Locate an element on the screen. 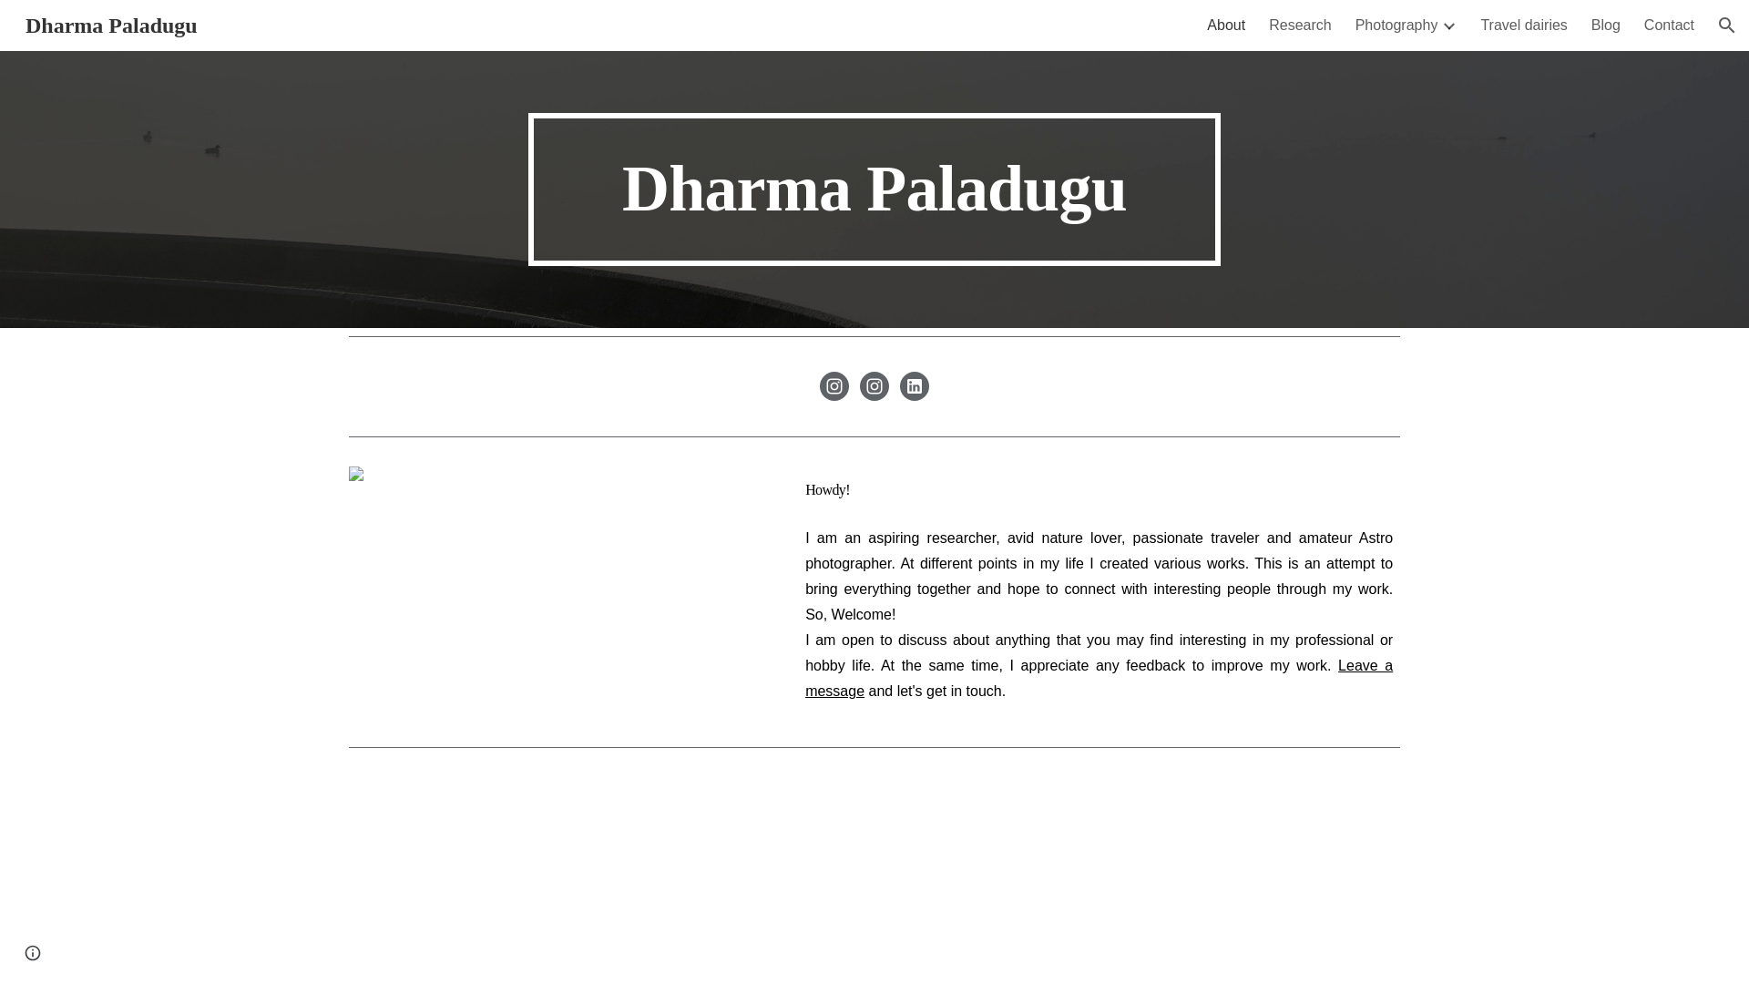  Blog is located at coordinates (1606, 26).